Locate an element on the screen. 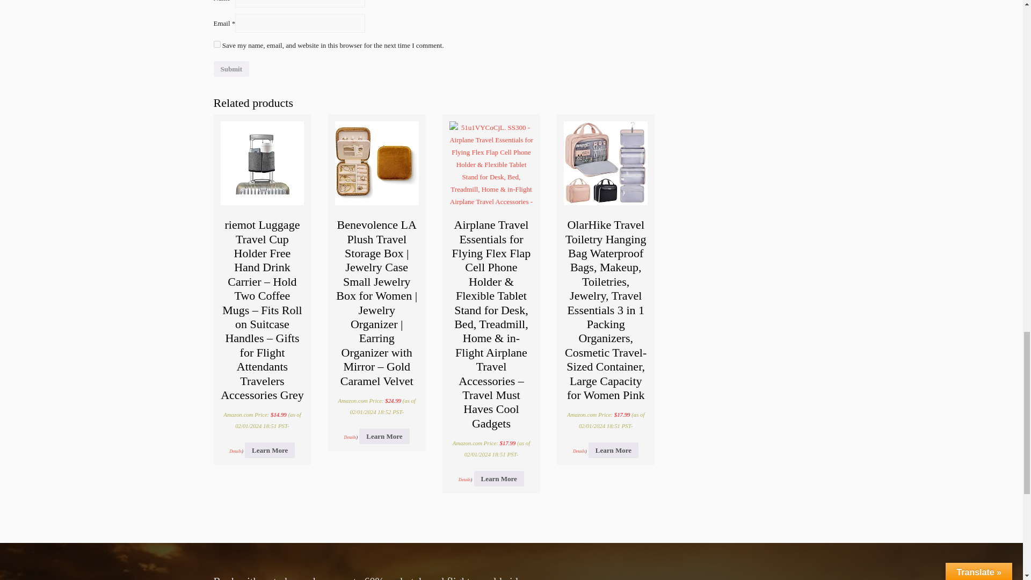 The width and height of the screenshot is (1031, 580). Learn More is located at coordinates (270, 450).